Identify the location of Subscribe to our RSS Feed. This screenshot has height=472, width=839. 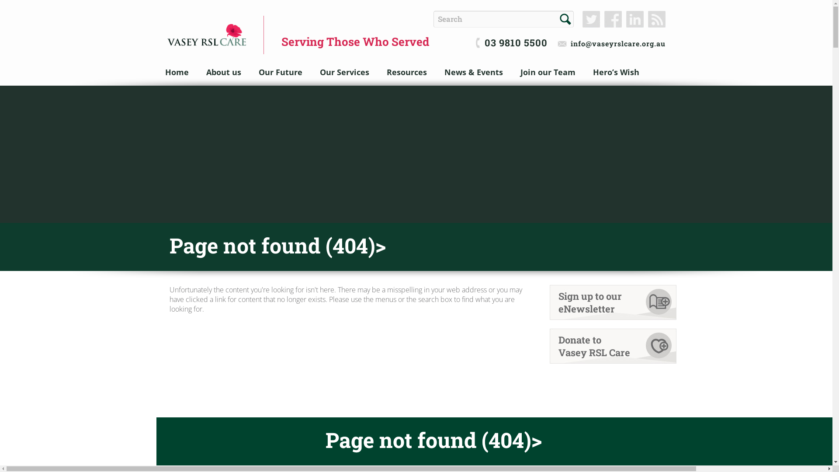
(656, 19).